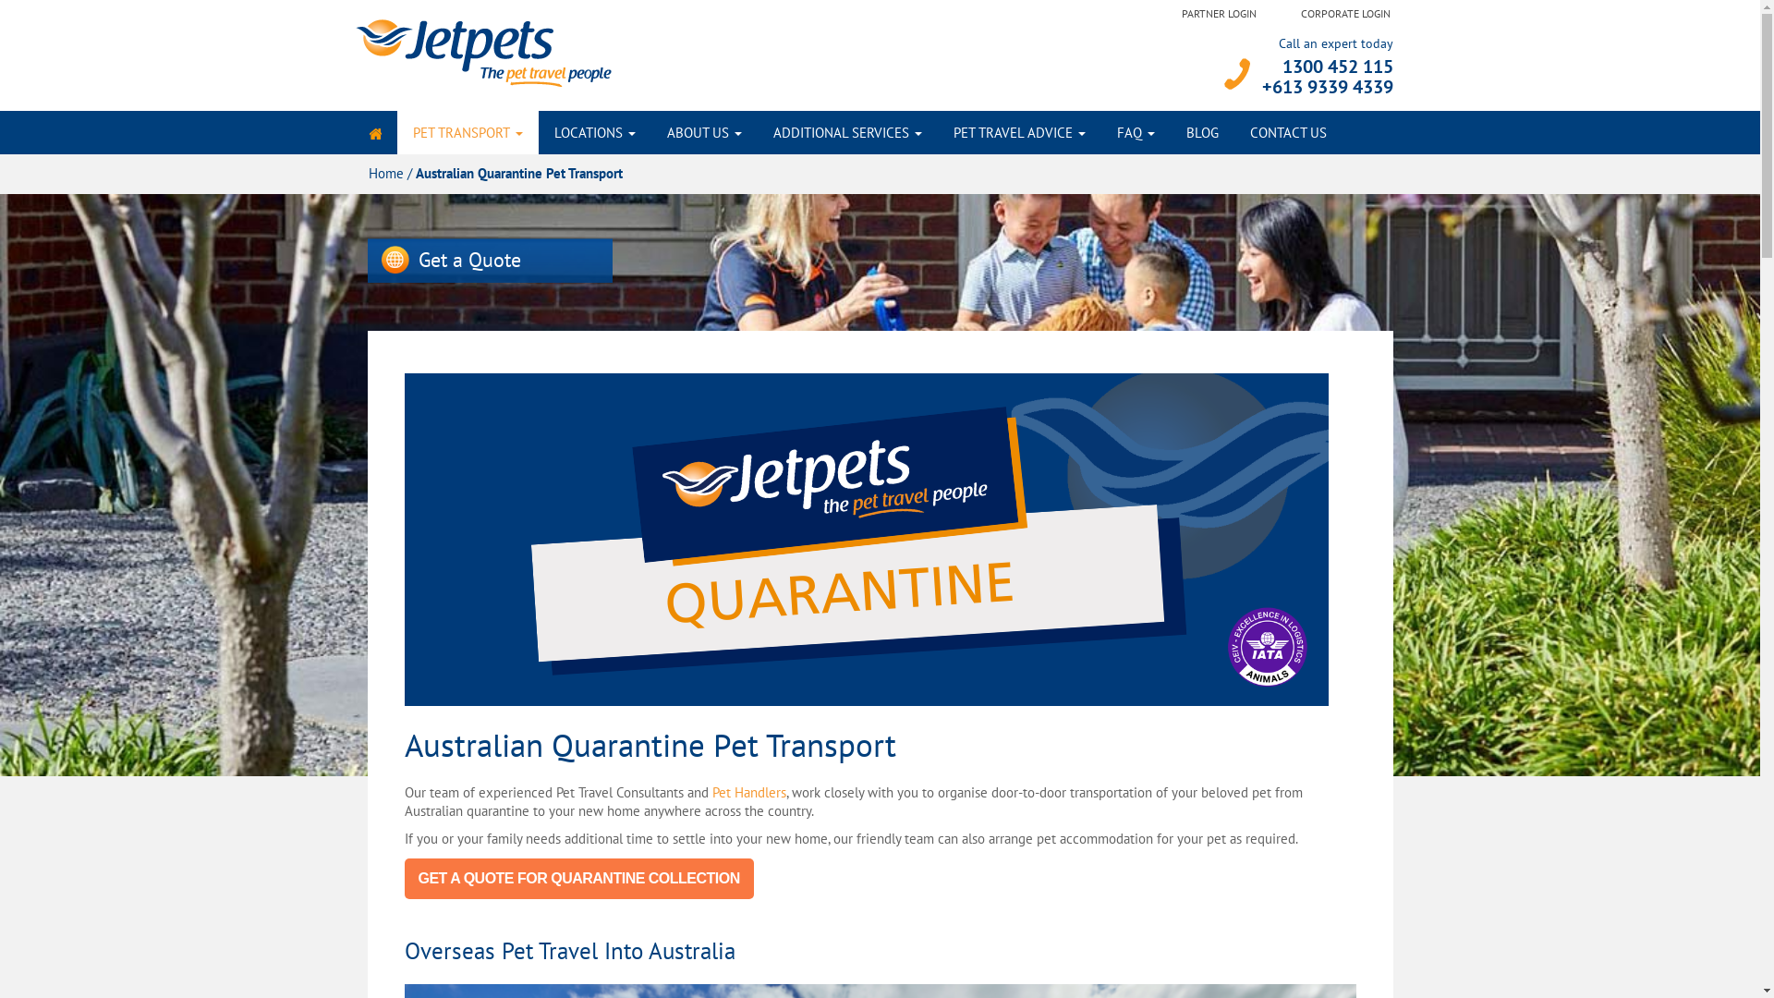 The width and height of the screenshot is (1774, 998). I want to click on Get a Quote, so click(490, 261).